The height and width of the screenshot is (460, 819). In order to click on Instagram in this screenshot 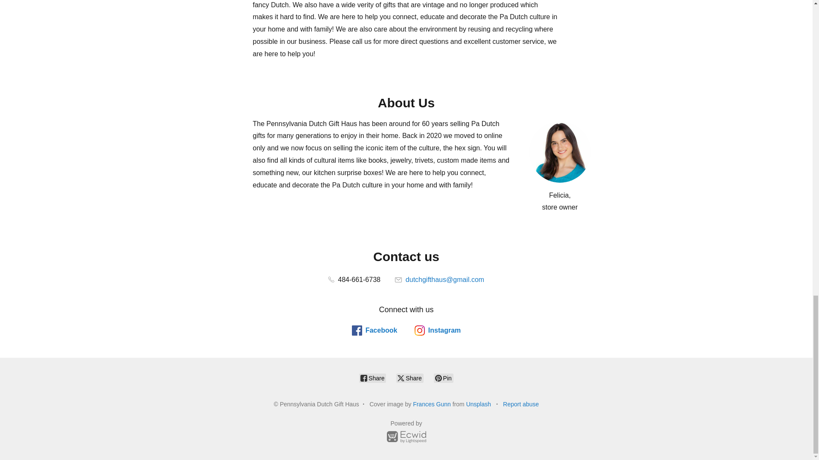, I will do `click(437, 331)`.